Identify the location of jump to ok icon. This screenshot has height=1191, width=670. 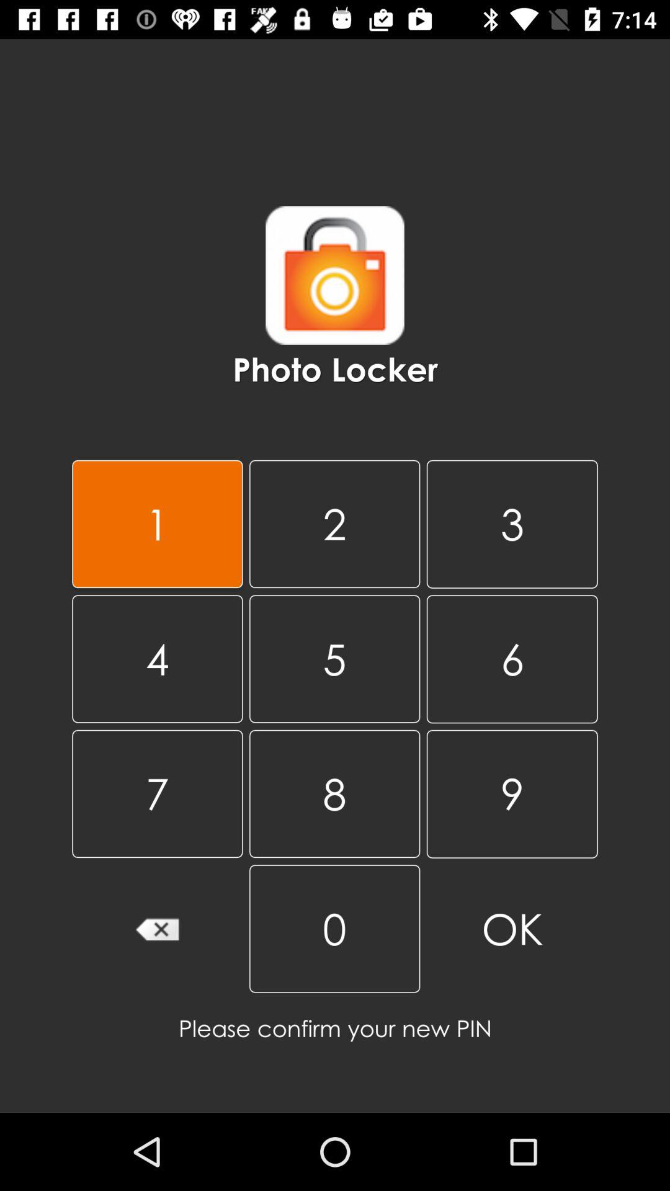
(512, 929).